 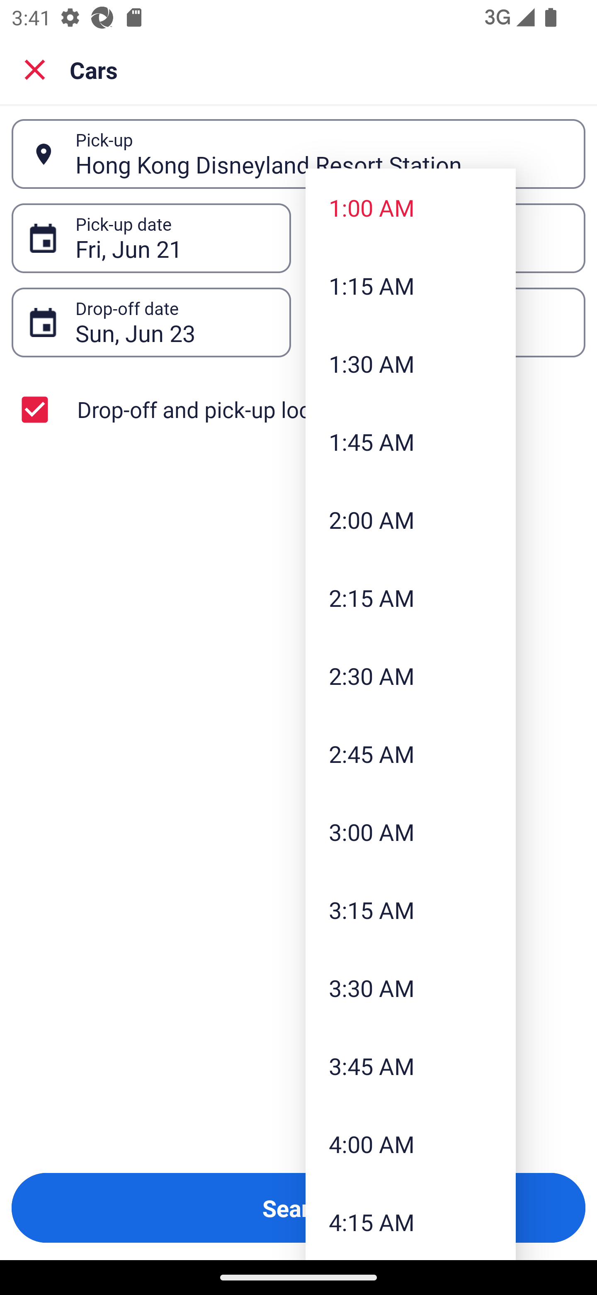 What do you see at coordinates (410, 909) in the screenshot?
I see `3:15 AM` at bounding box center [410, 909].